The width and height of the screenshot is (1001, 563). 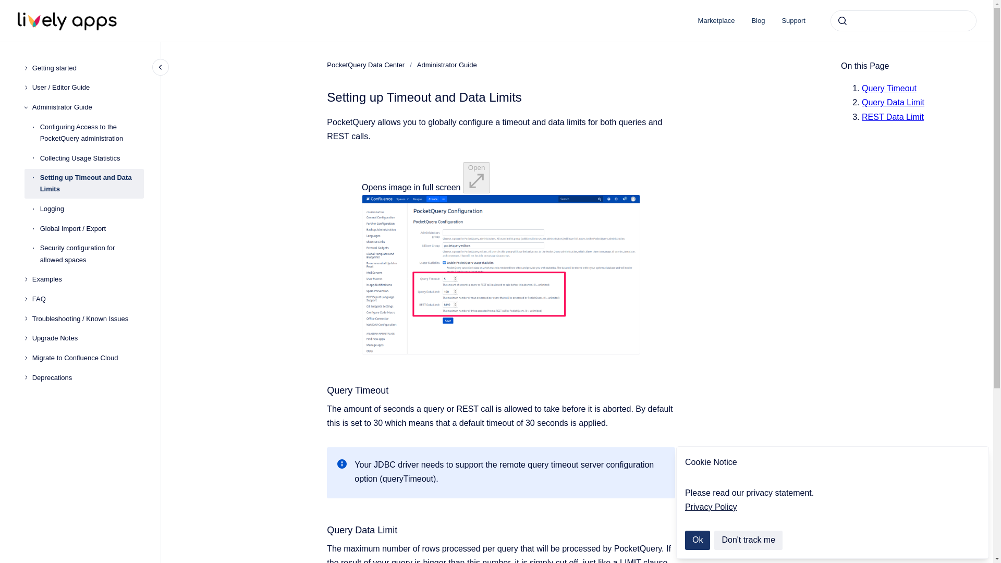 I want to click on Administrator Guide, so click(x=447, y=65).